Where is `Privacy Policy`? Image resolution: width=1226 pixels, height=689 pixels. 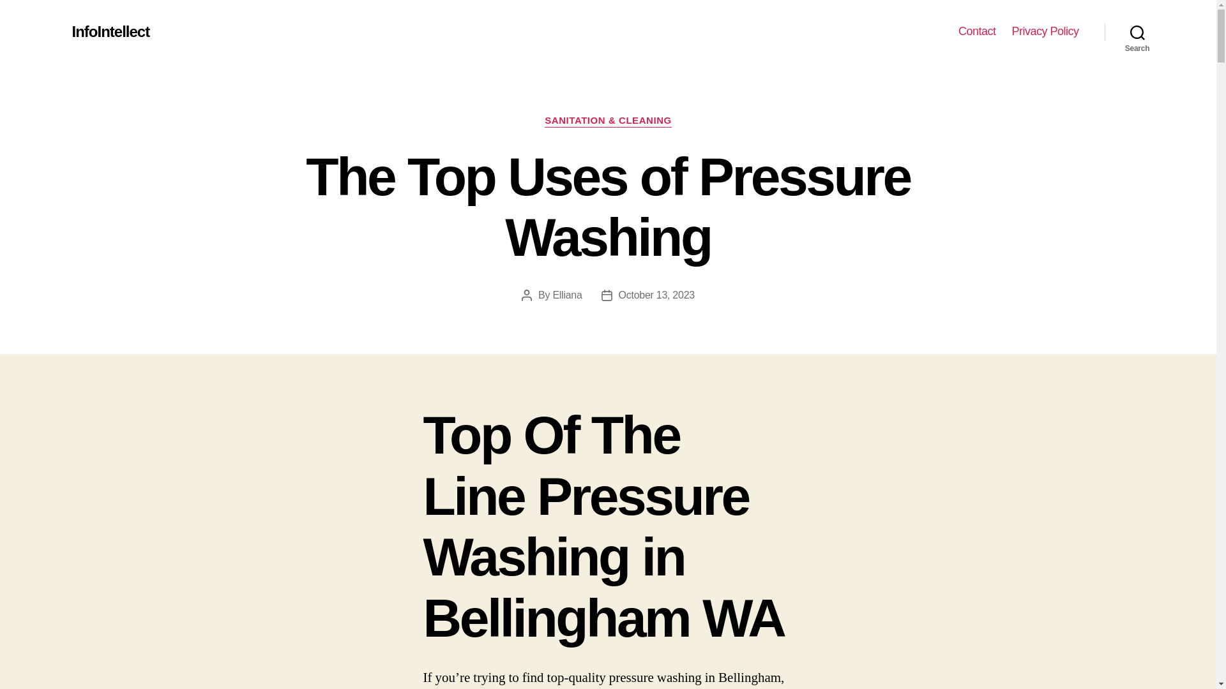
Privacy Policy is located at coordinates (1045, 31).